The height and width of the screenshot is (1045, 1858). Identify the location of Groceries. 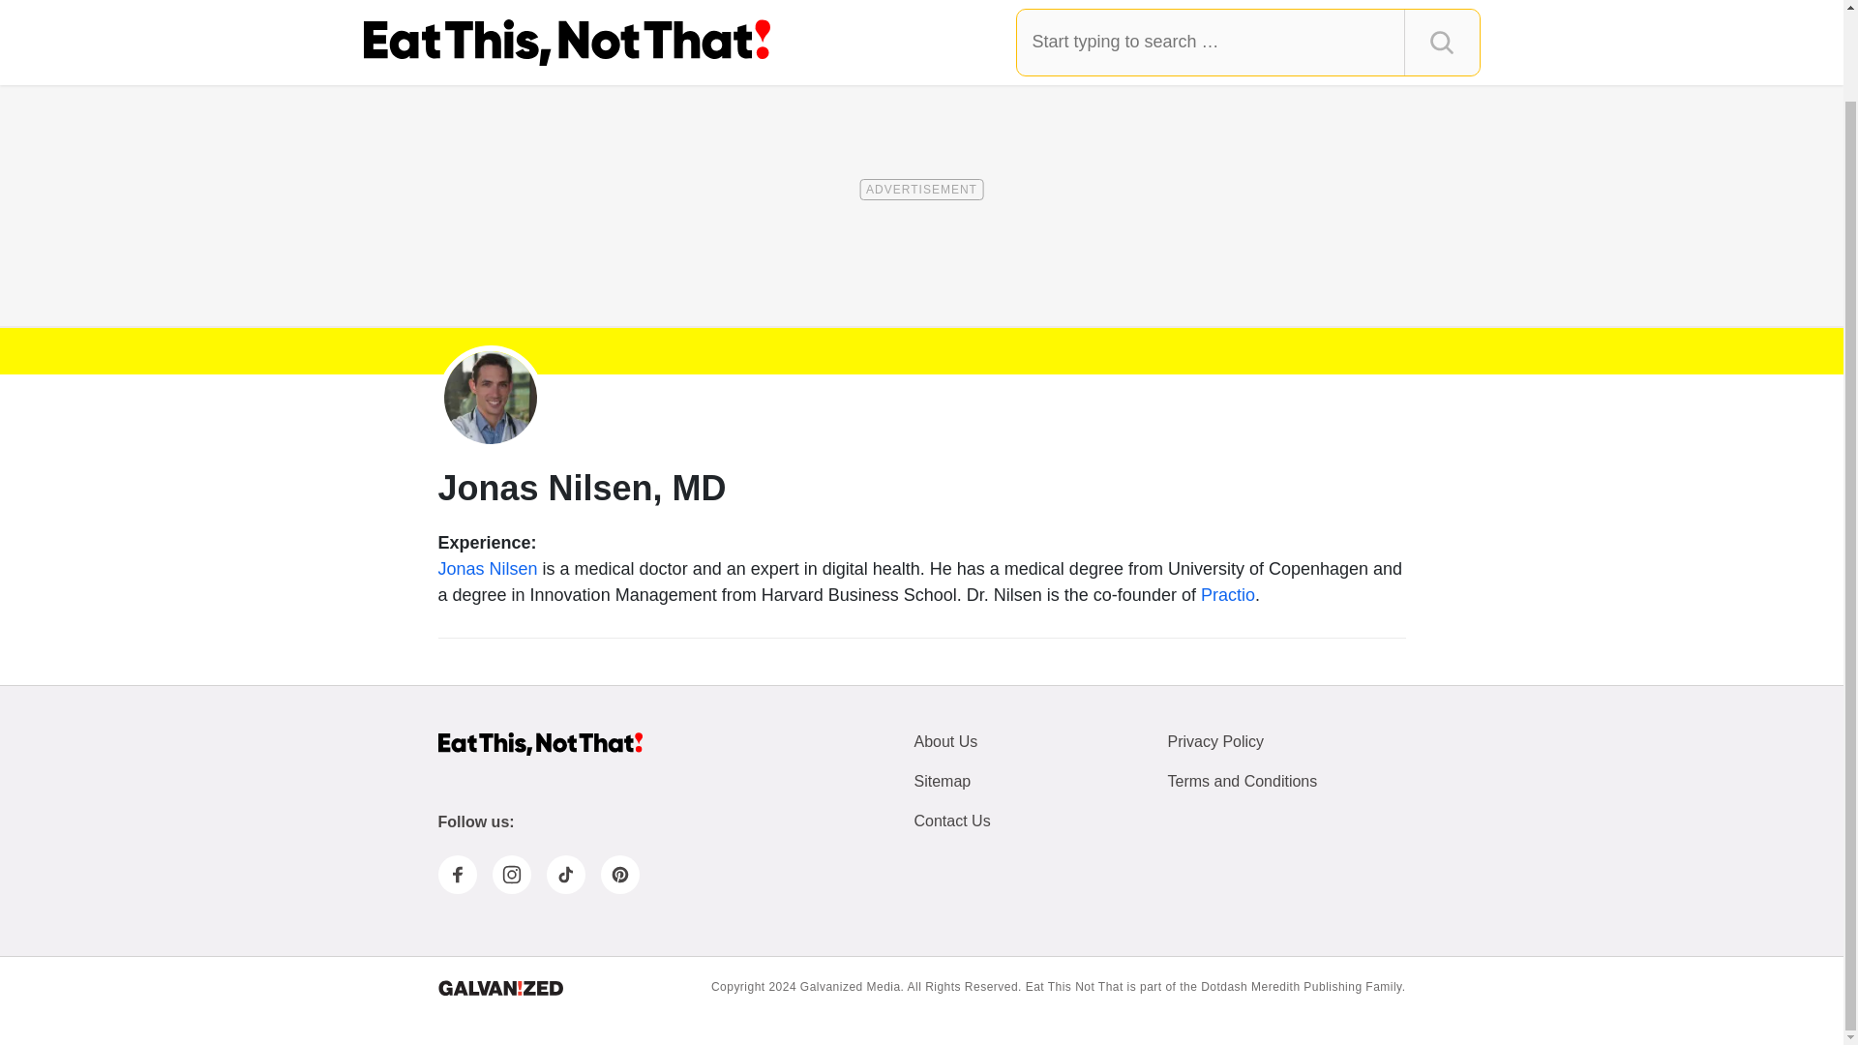
(753, 19).